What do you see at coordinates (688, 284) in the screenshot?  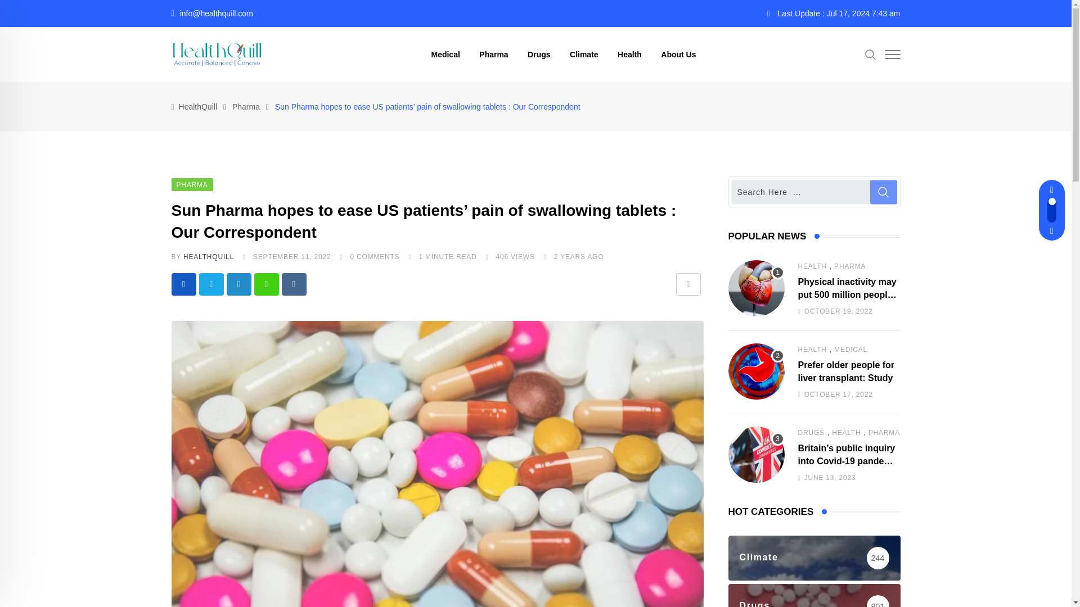 I see `Share via Email` at bounding box center [688, 284].